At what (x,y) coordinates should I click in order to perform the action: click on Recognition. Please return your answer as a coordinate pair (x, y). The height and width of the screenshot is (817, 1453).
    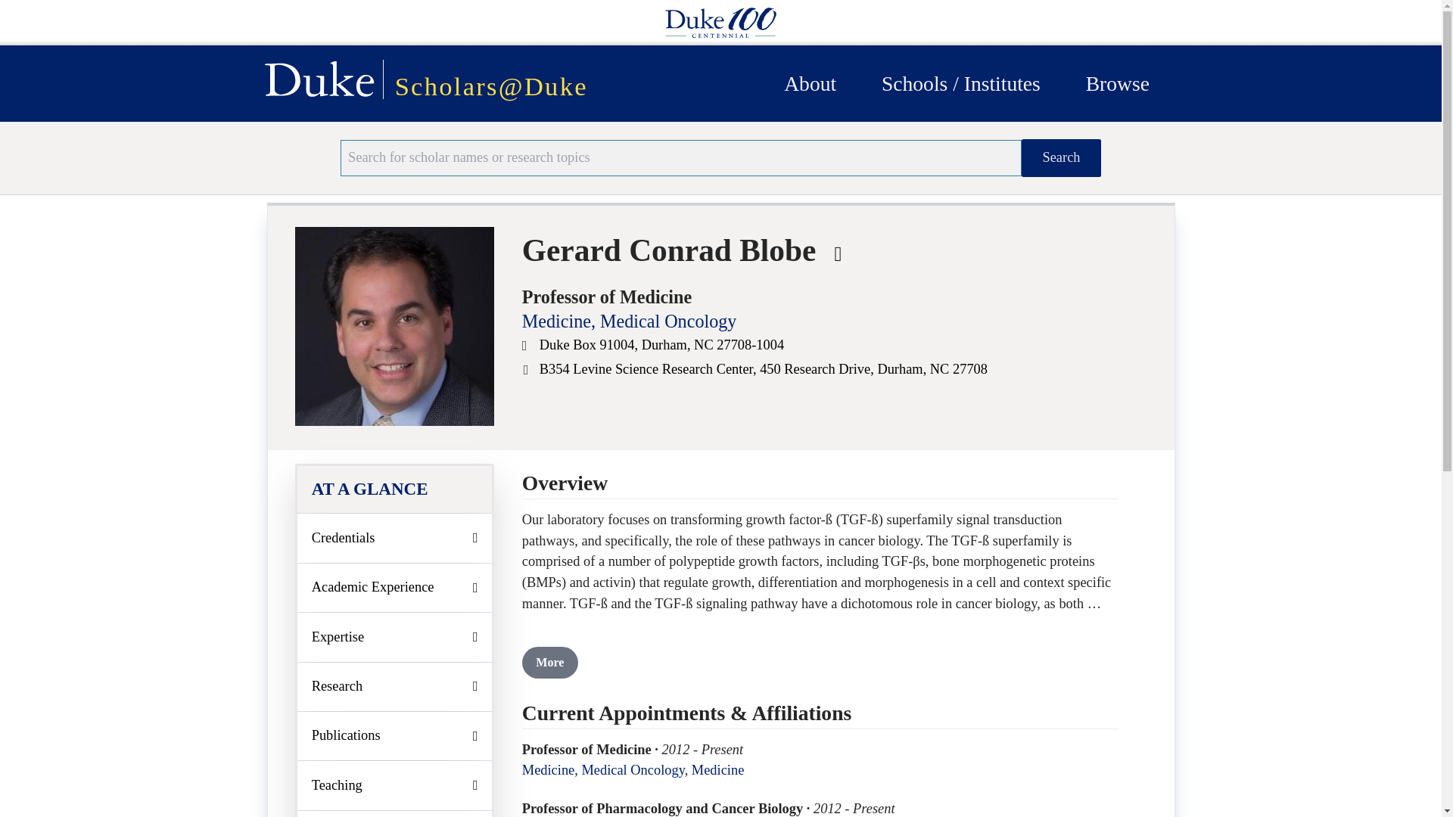
    Looking at the image, I should click on (395, 814).